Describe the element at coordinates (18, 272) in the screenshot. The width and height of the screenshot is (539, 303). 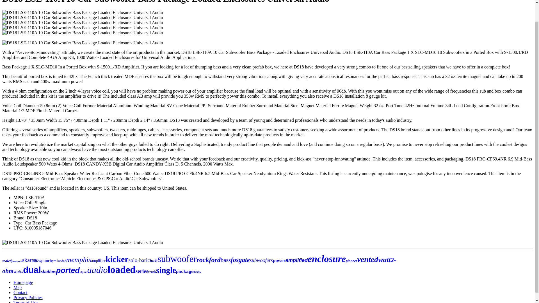
I see `watts` at that location.